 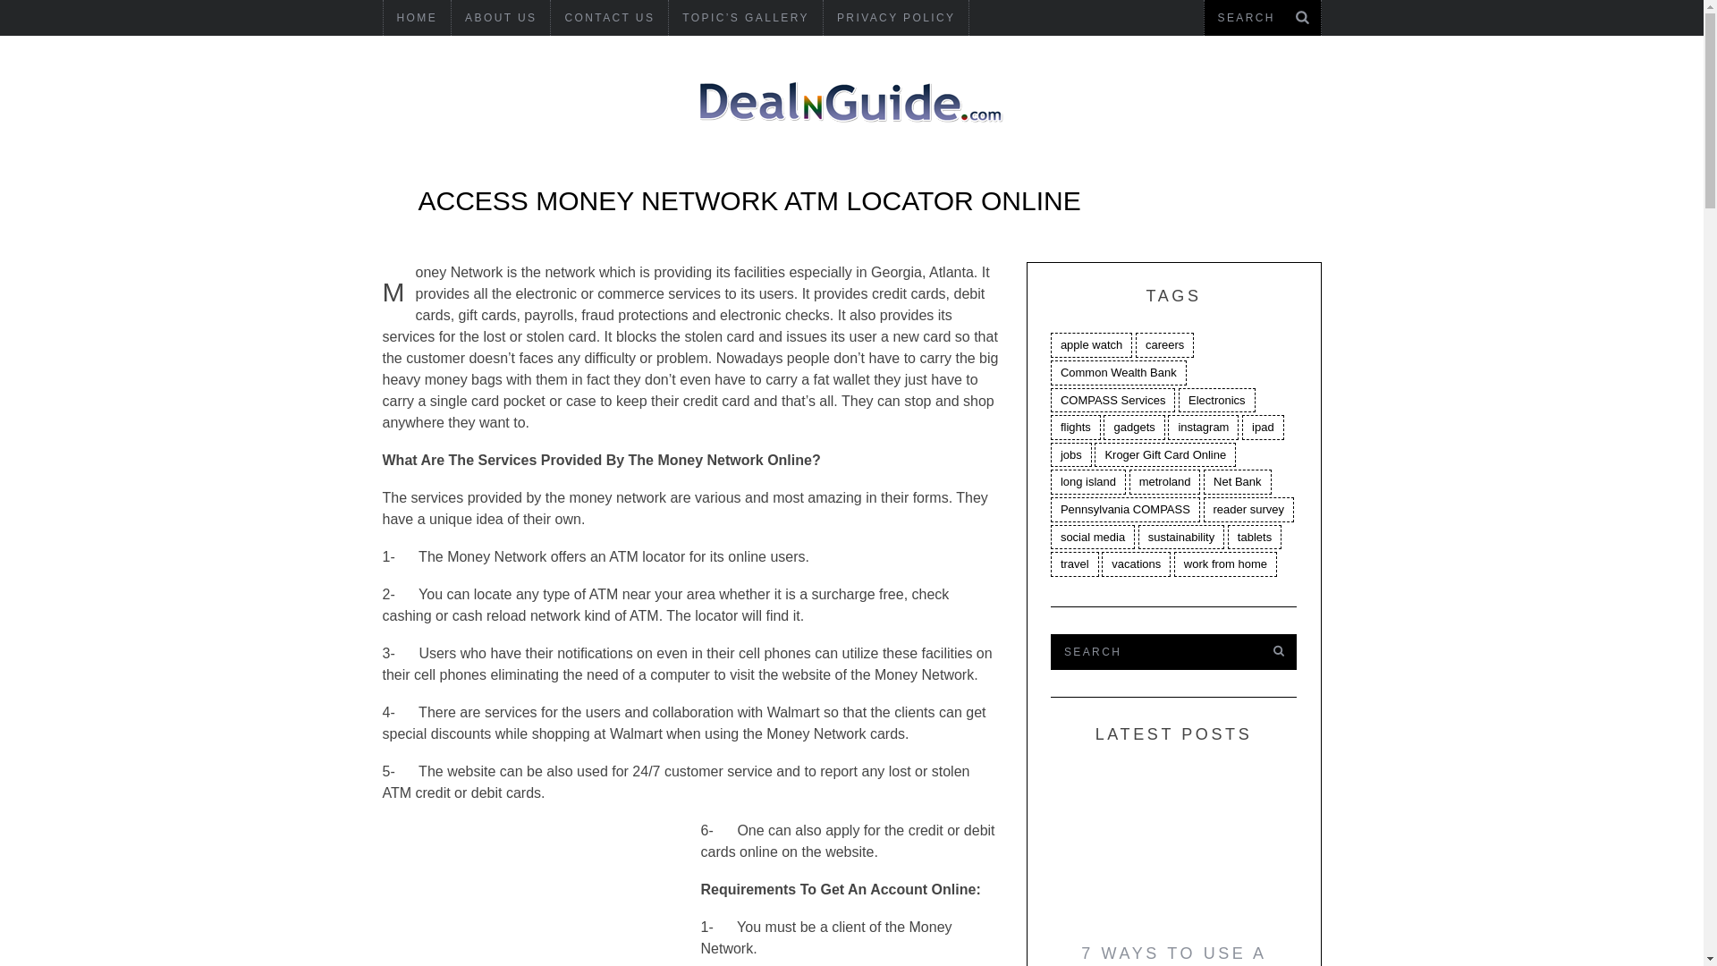 What do you see at coordinates (541, 897) in the screenshot?
I see `Advertisement` at bounding box center [541, 897].